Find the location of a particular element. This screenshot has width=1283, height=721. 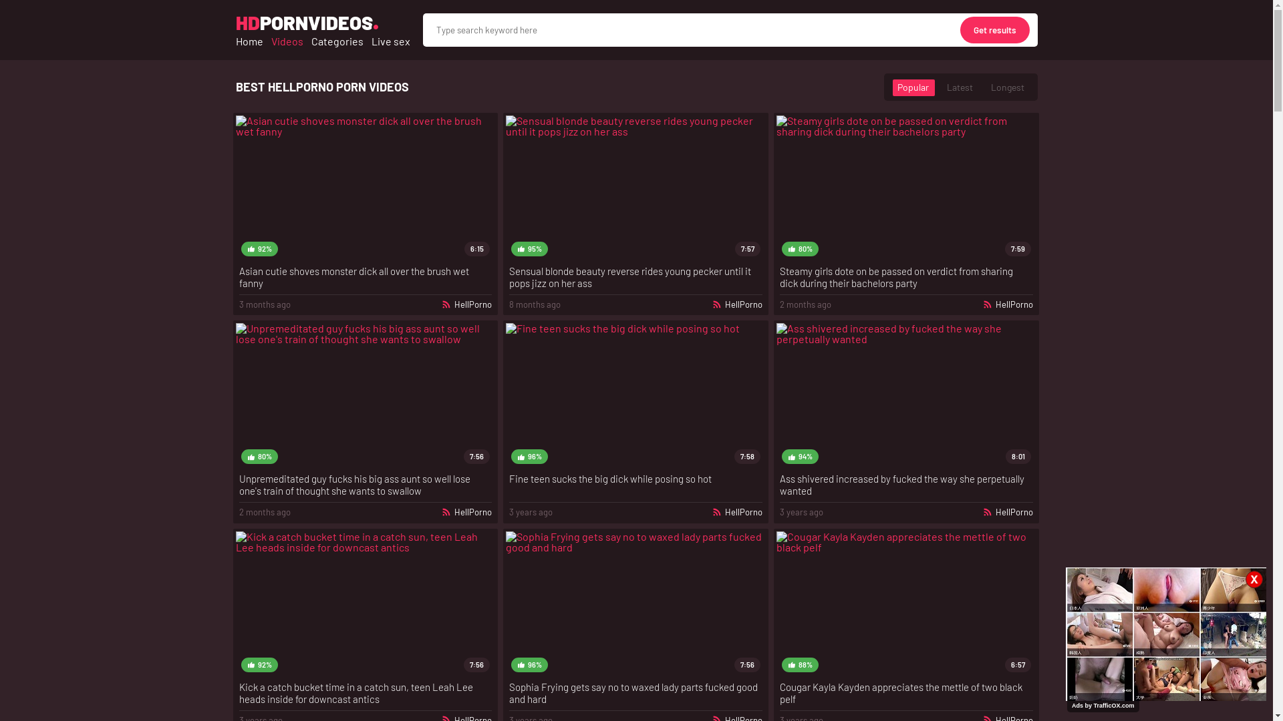

Latest is located at coordinates (960, 87).